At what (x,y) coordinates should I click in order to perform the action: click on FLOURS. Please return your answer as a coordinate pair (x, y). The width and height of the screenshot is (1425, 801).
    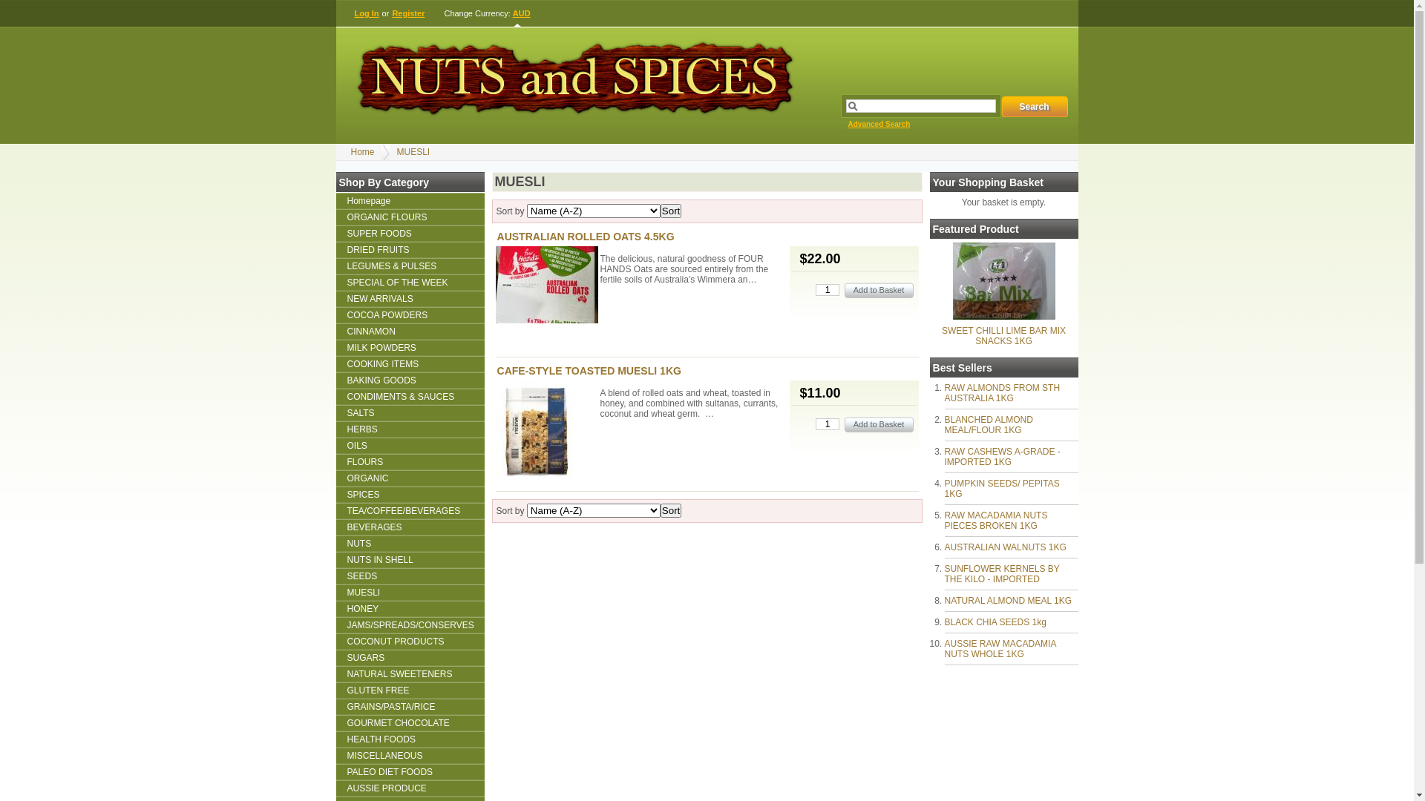
    Looking at the image, I should click on (410, 462).